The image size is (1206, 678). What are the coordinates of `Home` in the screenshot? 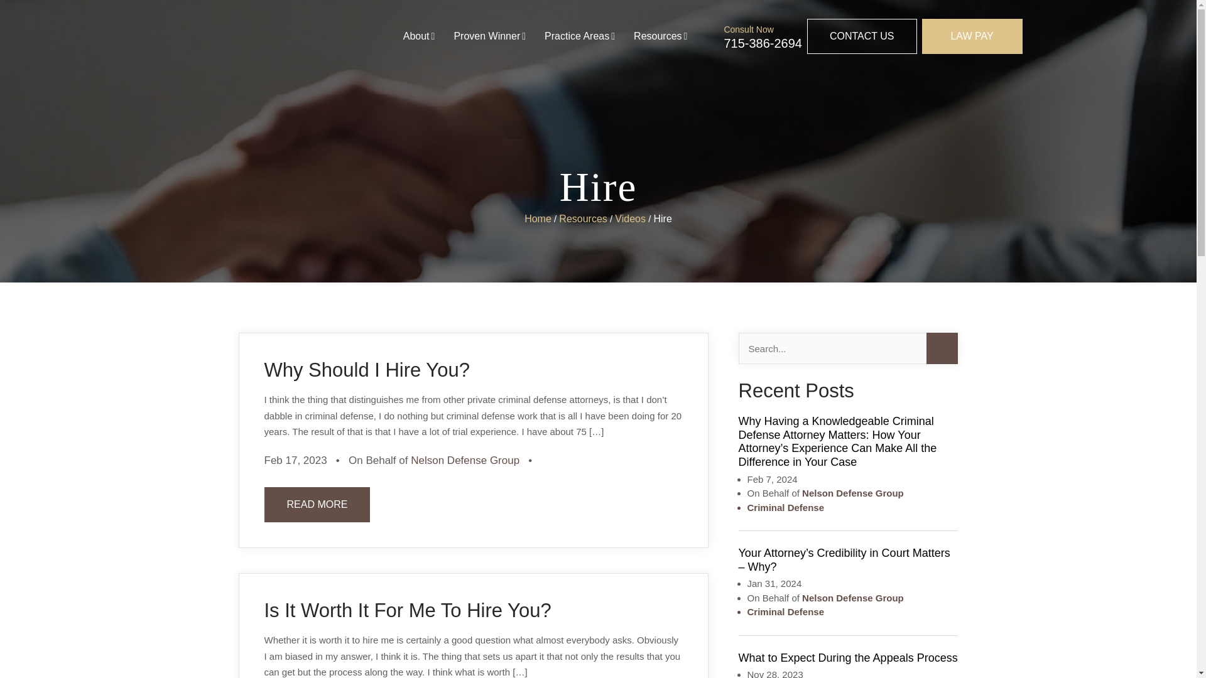 It's located at (538, 218).